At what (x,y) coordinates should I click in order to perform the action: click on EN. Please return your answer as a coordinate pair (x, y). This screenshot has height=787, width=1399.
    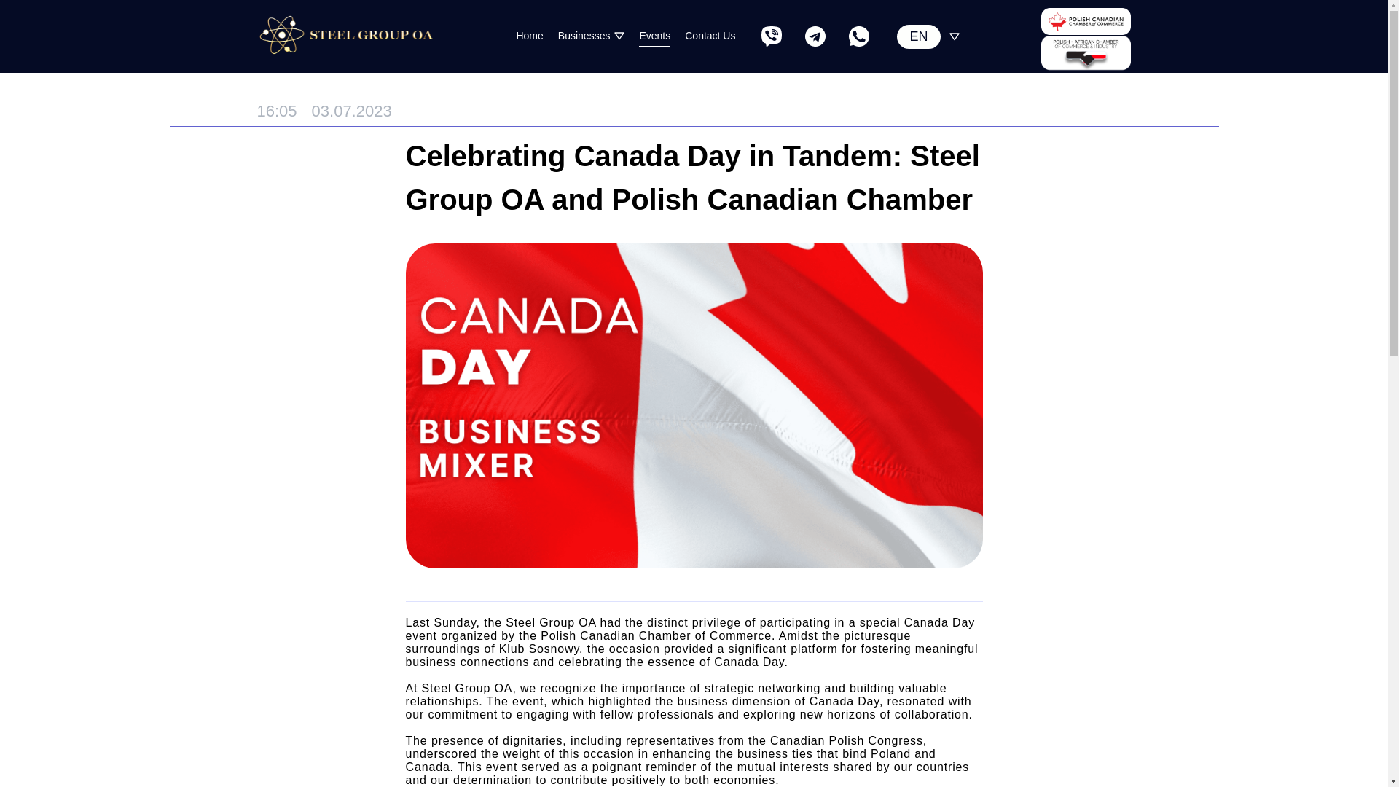
    Looking at the image, I should click on (918, 36).